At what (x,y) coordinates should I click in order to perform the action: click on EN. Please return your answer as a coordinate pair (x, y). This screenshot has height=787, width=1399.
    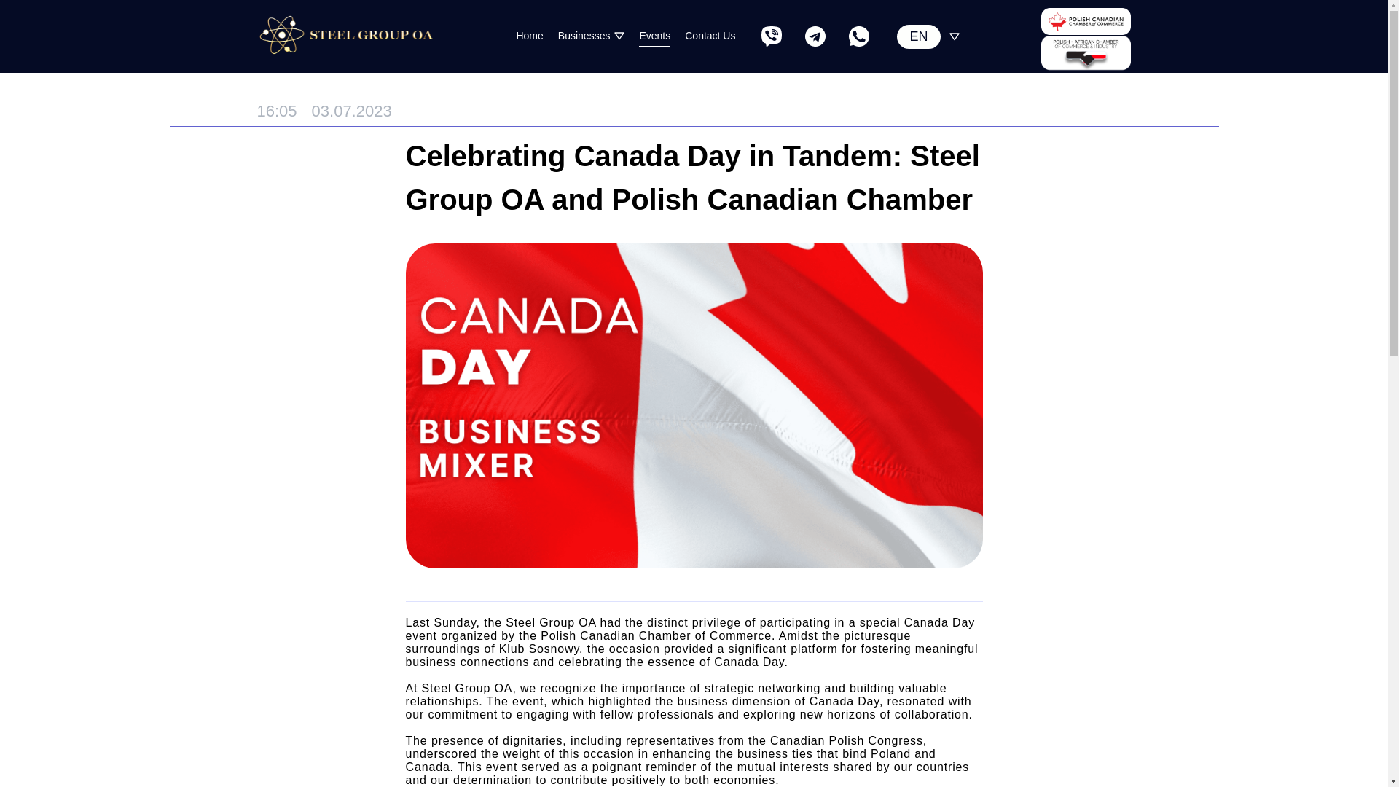
    Looking at the image, I should click on (918, 36).